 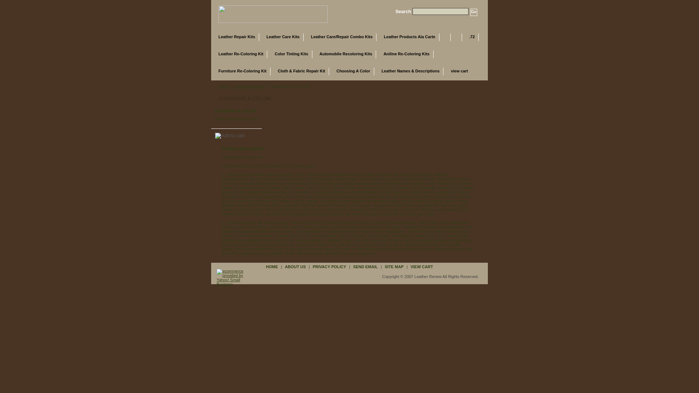 I want to click on Leather Care Kits, so click(x=283, y=37).